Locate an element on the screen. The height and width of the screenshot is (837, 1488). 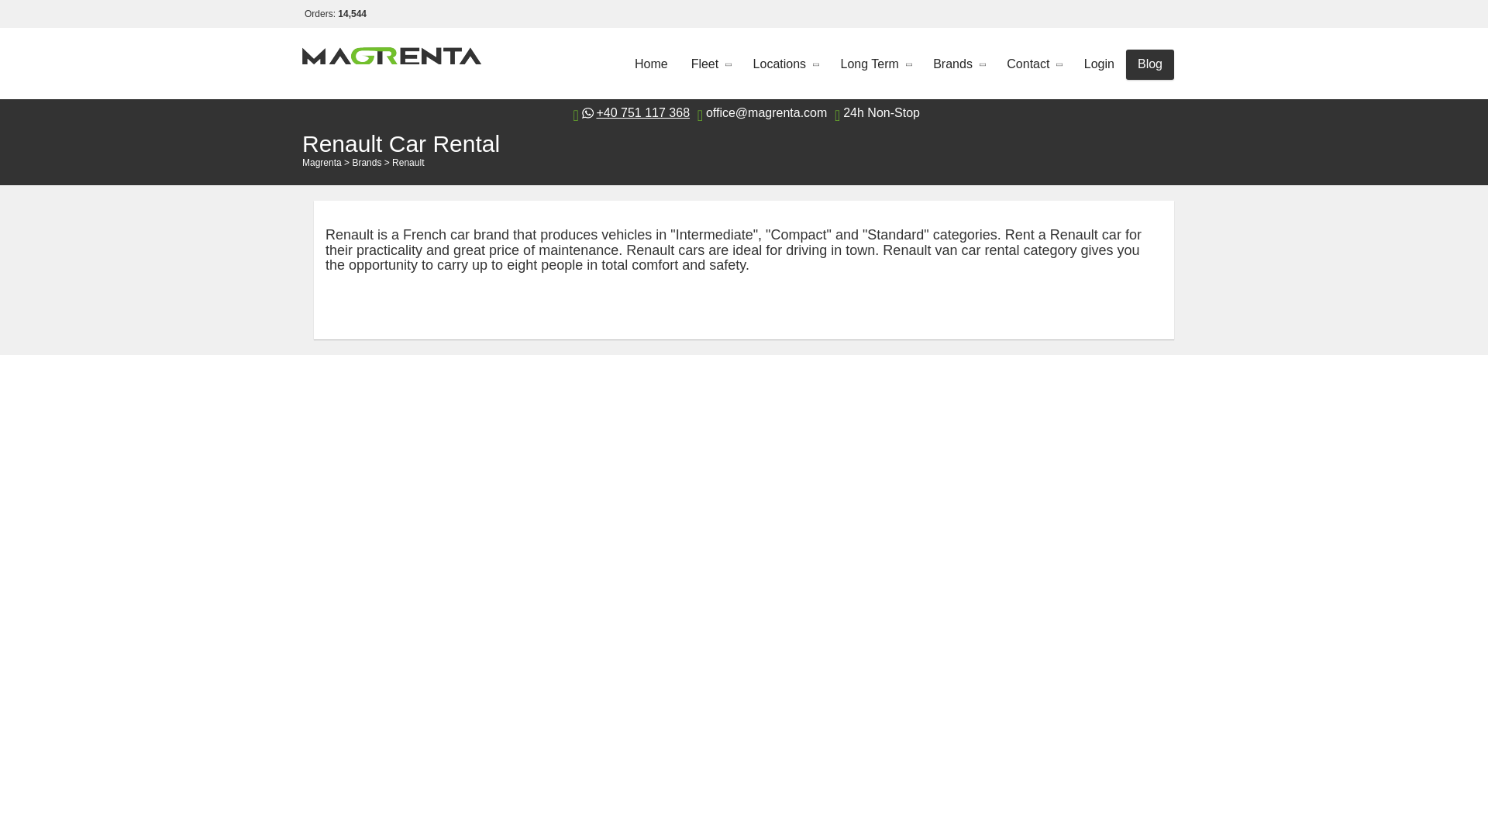
Locations is located at coordinates (784, 64).